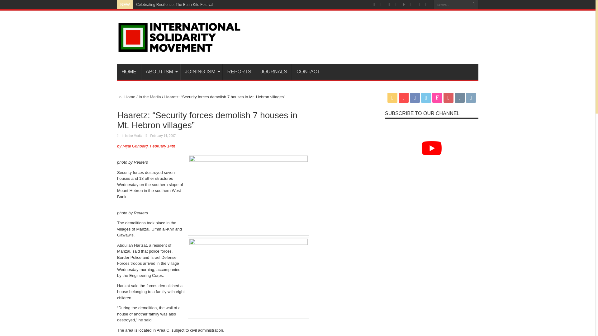  What do you see at coordinates (201, 72) in the screenshot?
I see `JOINING ISM` at bounding box center [201, 72].